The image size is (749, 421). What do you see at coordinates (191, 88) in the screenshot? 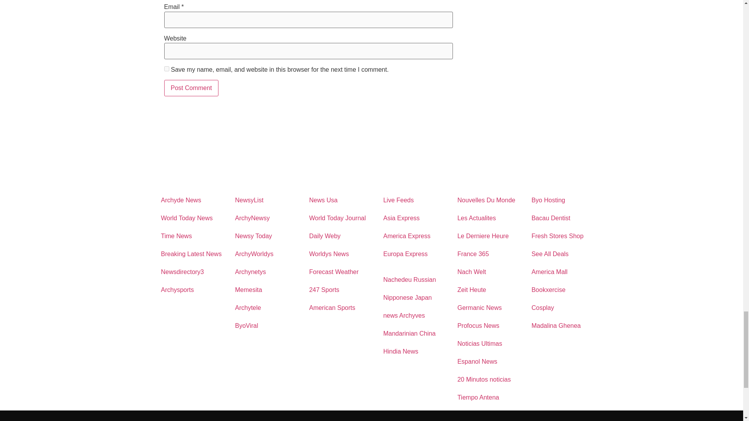
I see `Post Comment` at bounding box center [191, 88].